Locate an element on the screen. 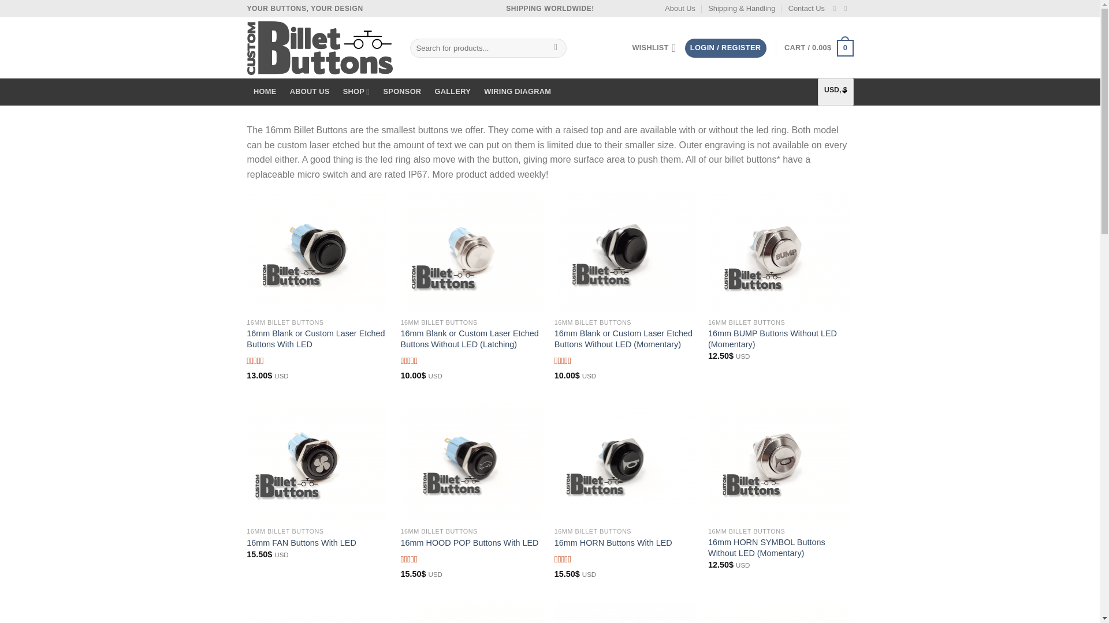 The height and width of the screenshot is (623, 1109). SHOP is located at coordinates (356, 92).